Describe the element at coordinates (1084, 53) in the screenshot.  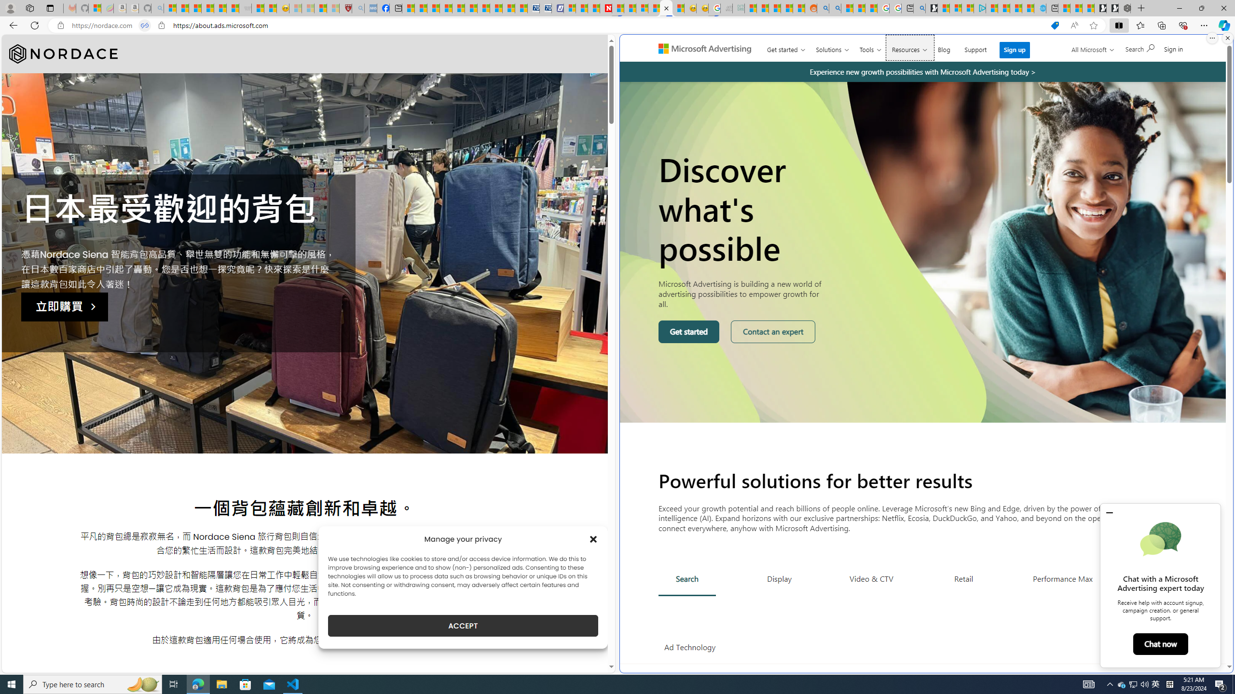
I see `No, thanks` at that location.